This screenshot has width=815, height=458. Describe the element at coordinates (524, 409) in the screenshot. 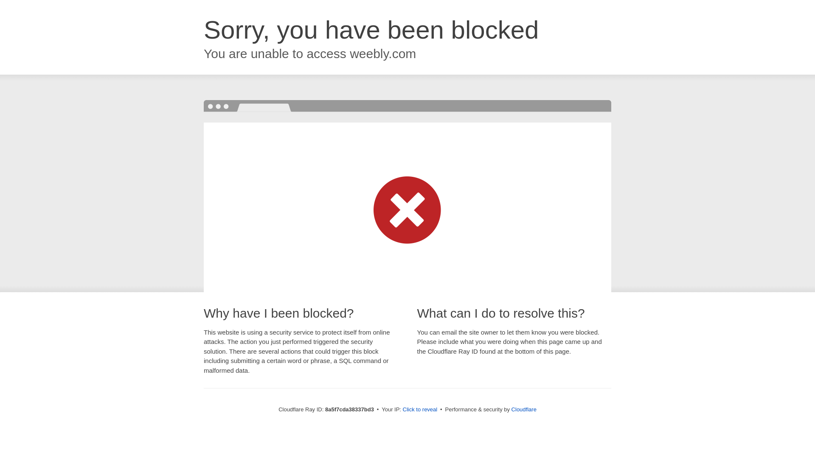

I see `Cloudflare` at that location.